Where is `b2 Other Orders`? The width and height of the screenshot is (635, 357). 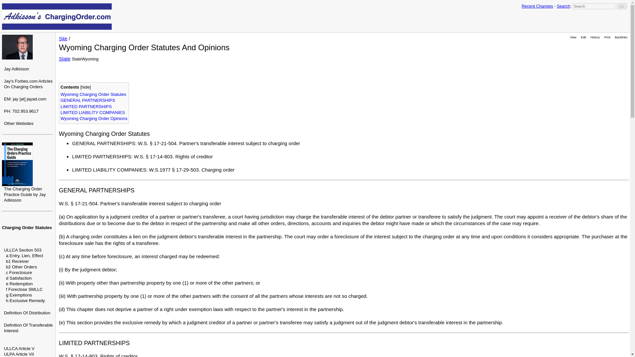 b2 Other Orders is located at coordinates (21, 267).